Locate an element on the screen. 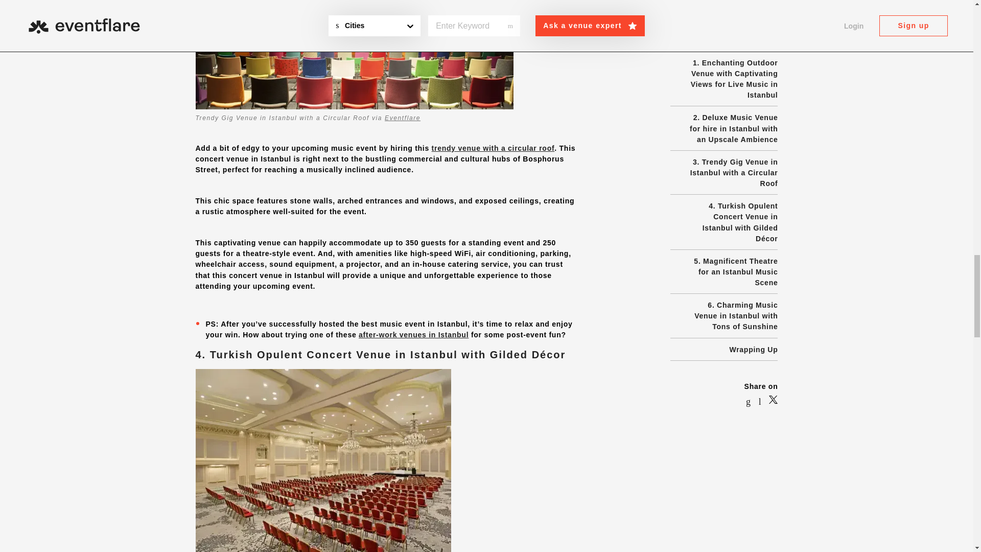 The width and height of the screenshot is (981, 552). after-work venues in Istanbul is located at coordinates (414, 334).